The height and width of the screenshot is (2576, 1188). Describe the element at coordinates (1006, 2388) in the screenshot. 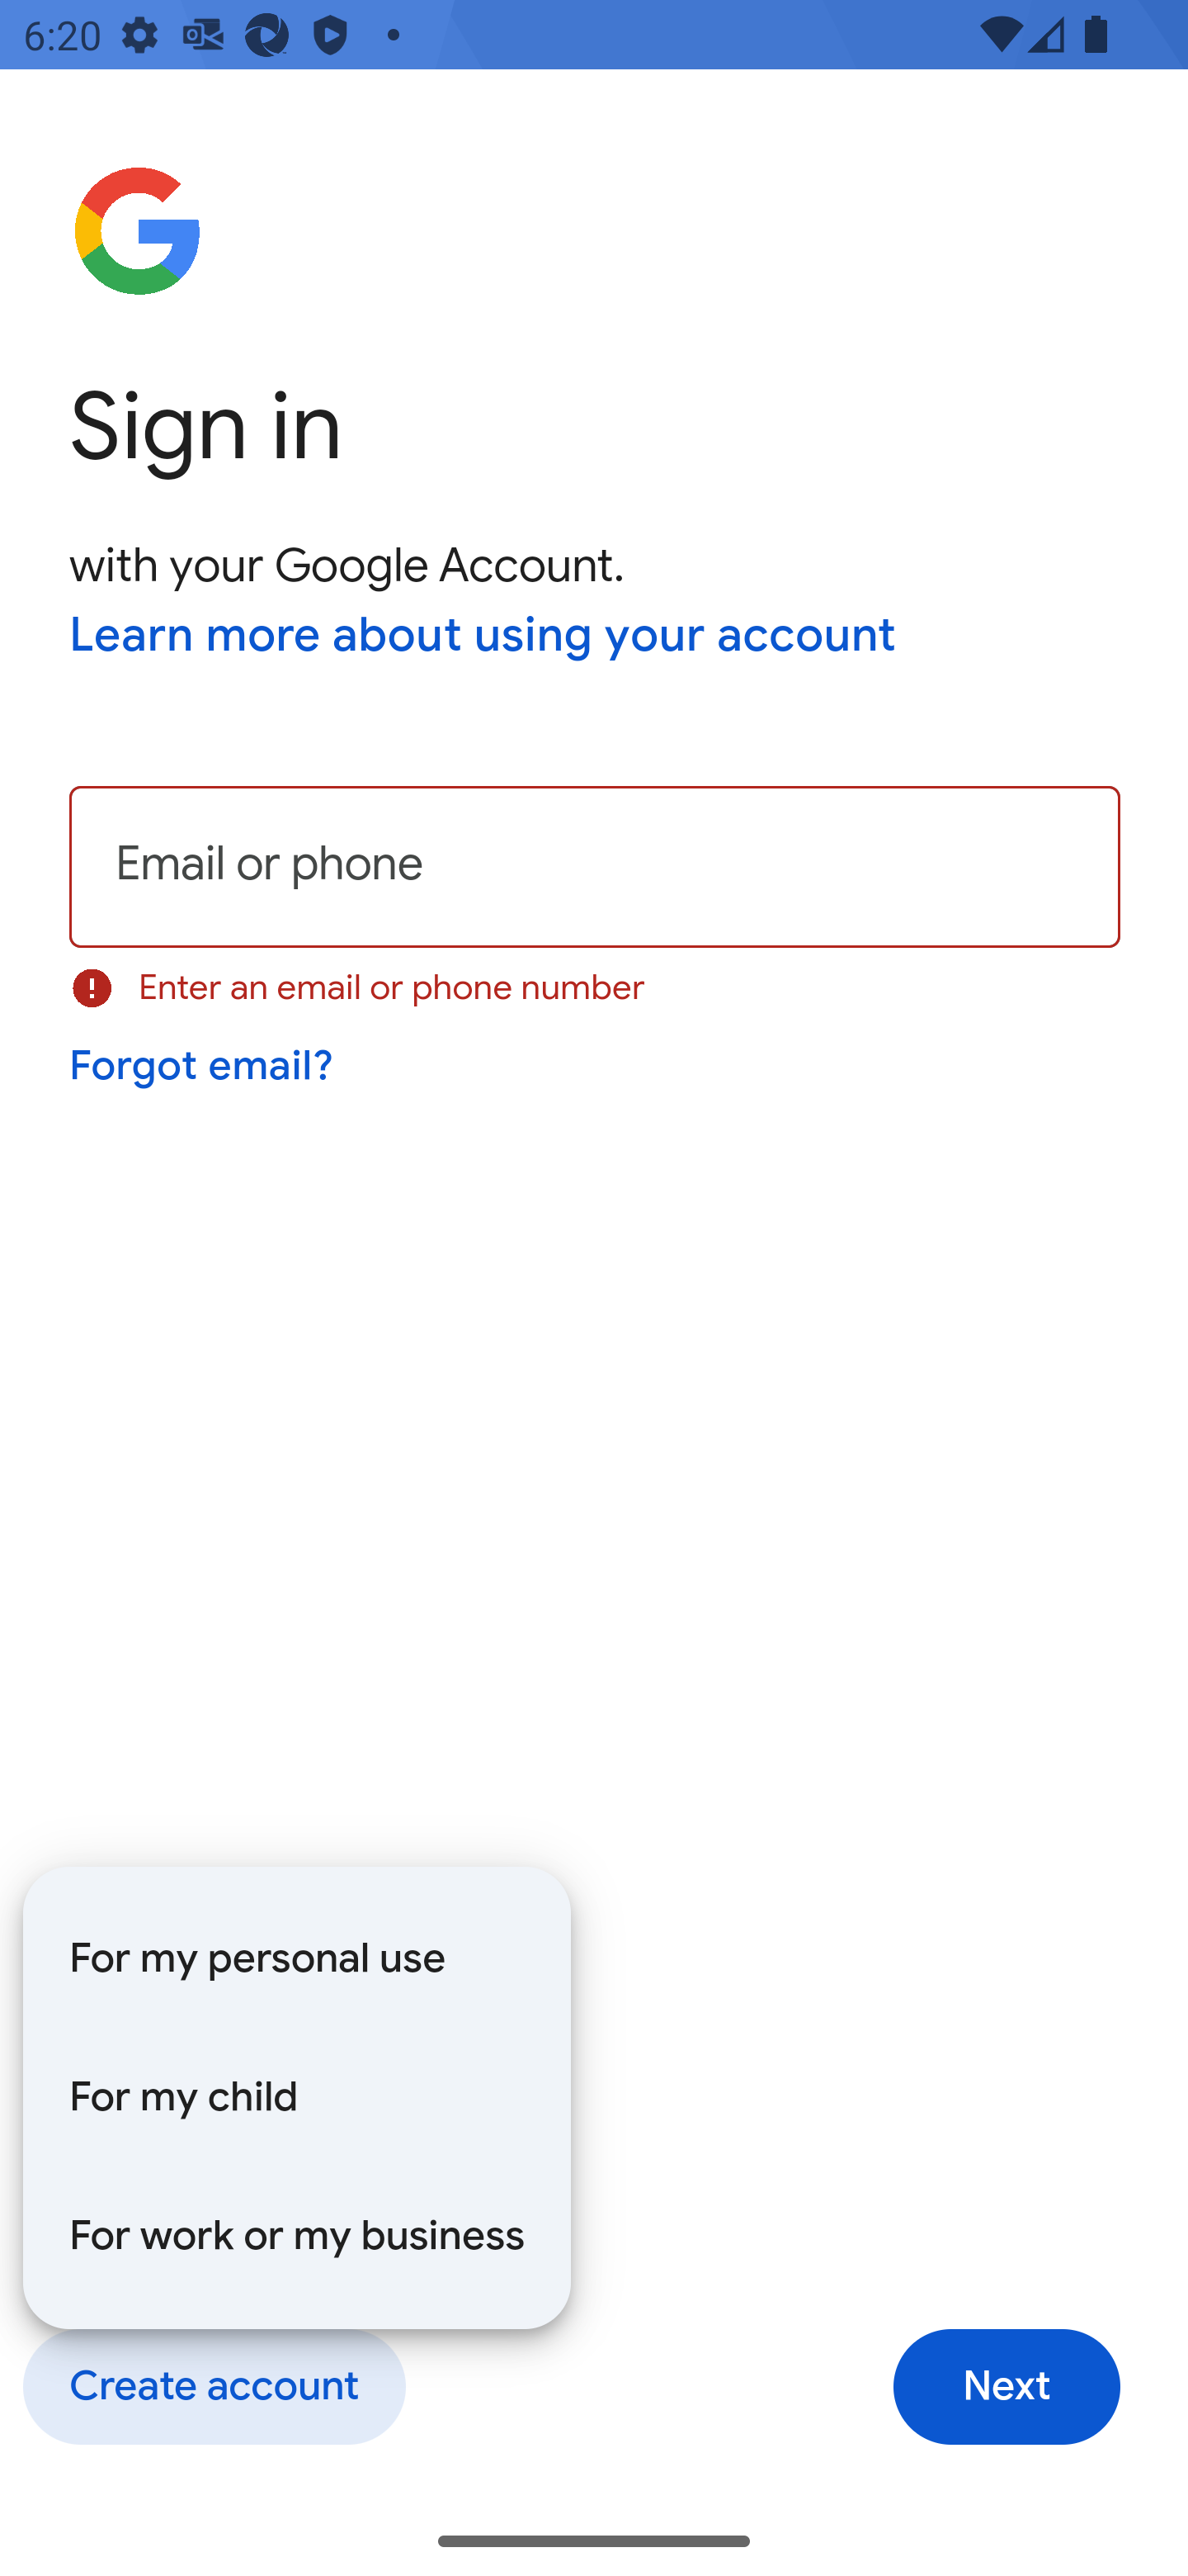

I see `Next` at that location.